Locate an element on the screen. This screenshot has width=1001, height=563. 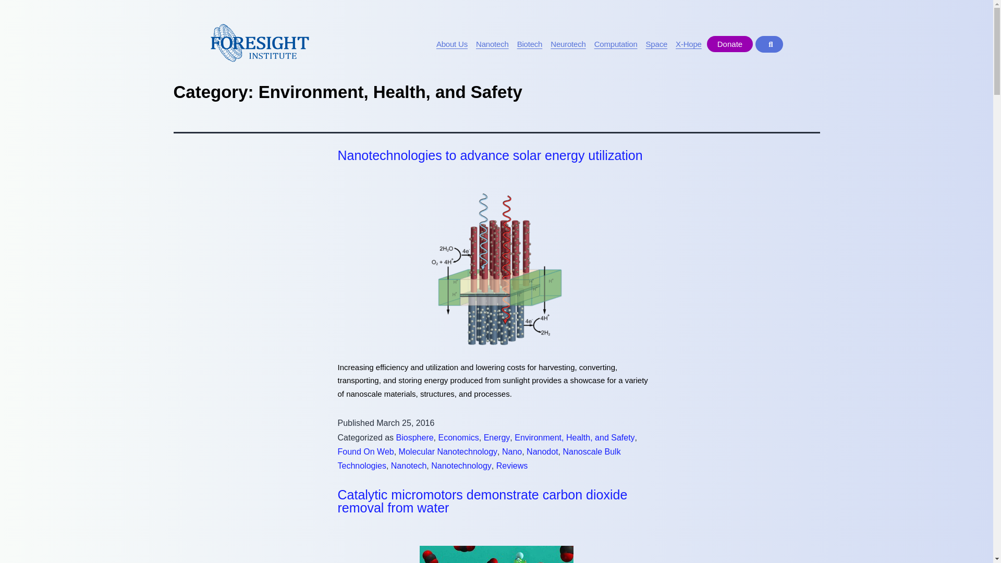
Environment, Health, and Safety is located at coordinates (575, 437).